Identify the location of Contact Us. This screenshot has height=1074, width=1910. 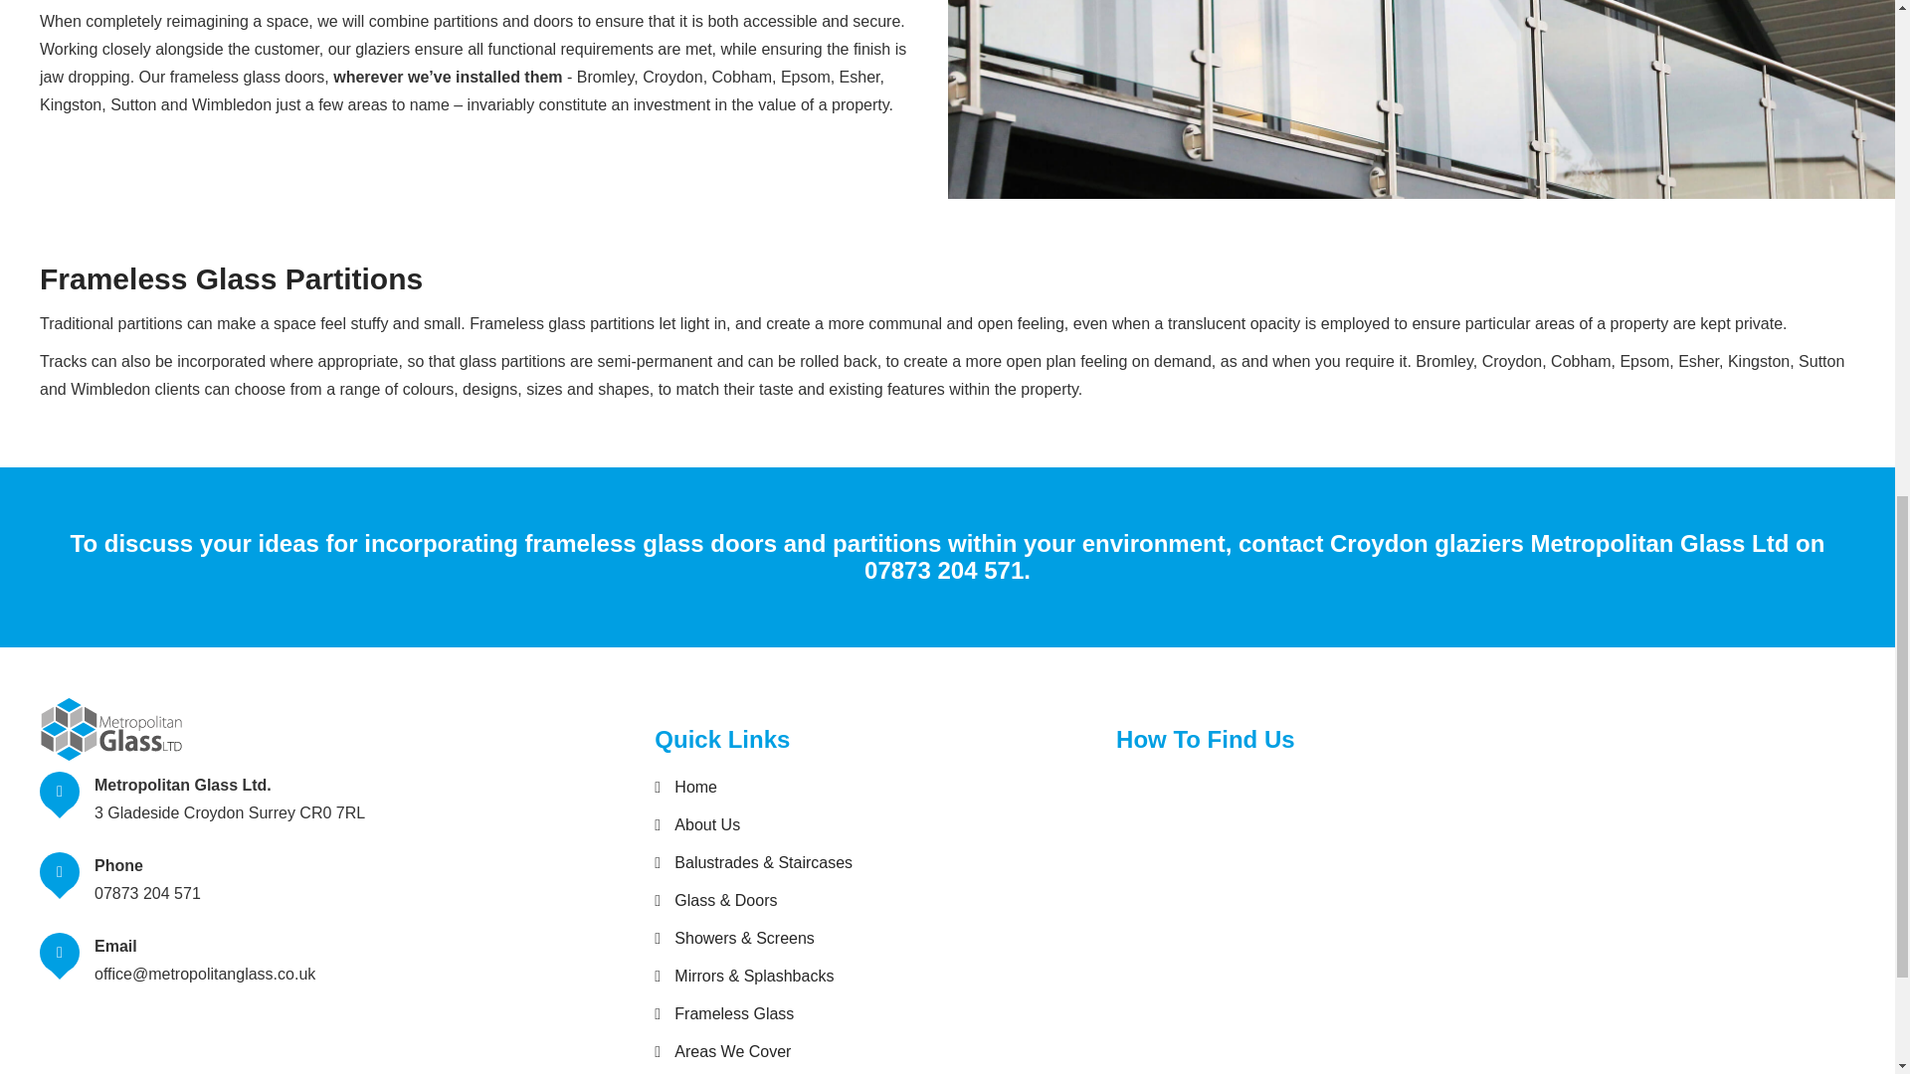
(703, 1072).